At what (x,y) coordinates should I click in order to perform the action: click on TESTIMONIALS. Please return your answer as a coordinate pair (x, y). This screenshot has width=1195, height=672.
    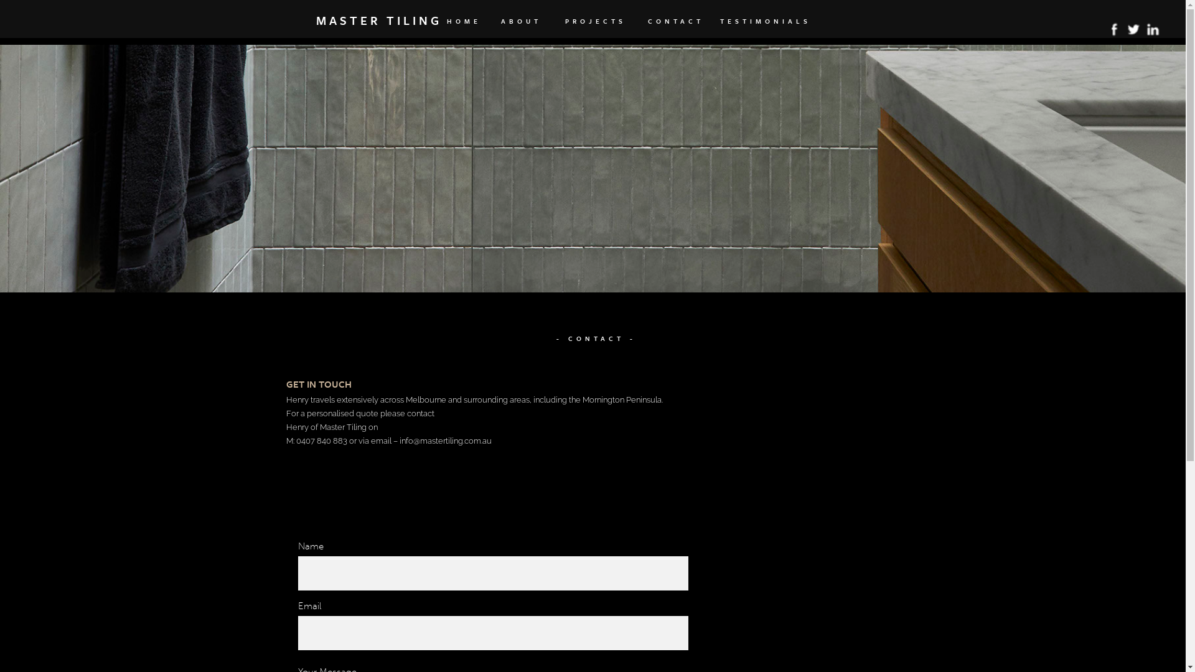
    Looking at the image, I should click on (766, 25).